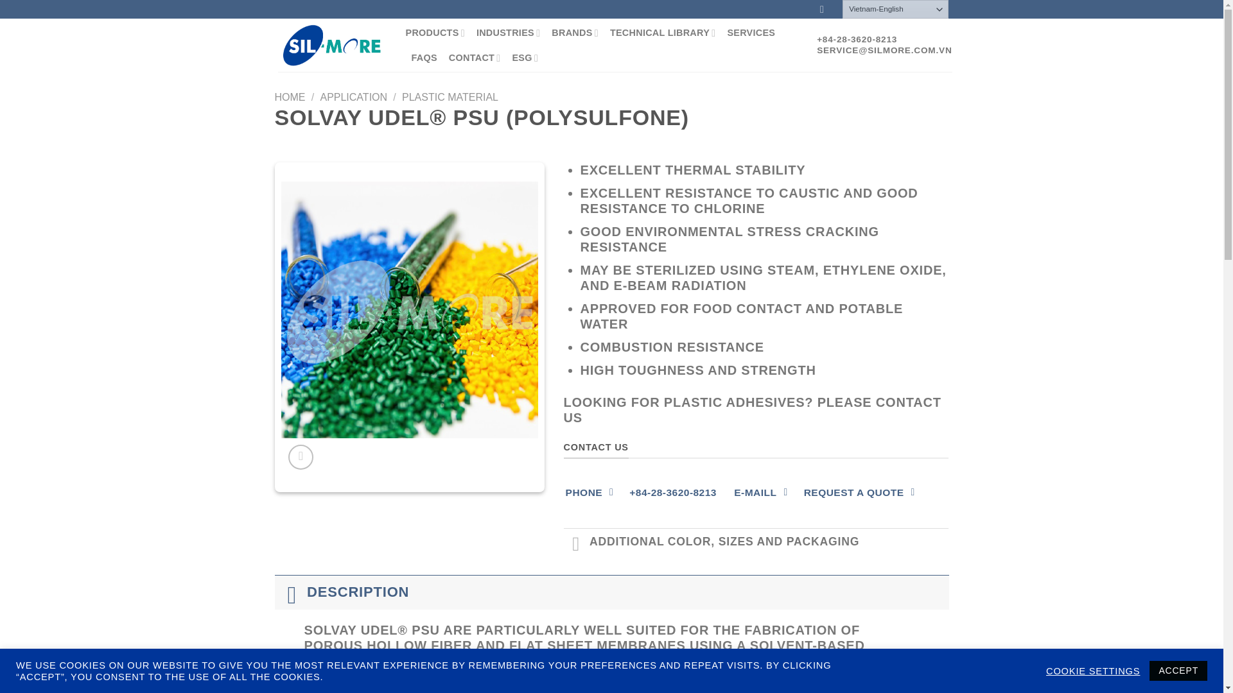  Describe the element at coordinates (423, 58) in the screenshot. I see `FAQS` at that location.